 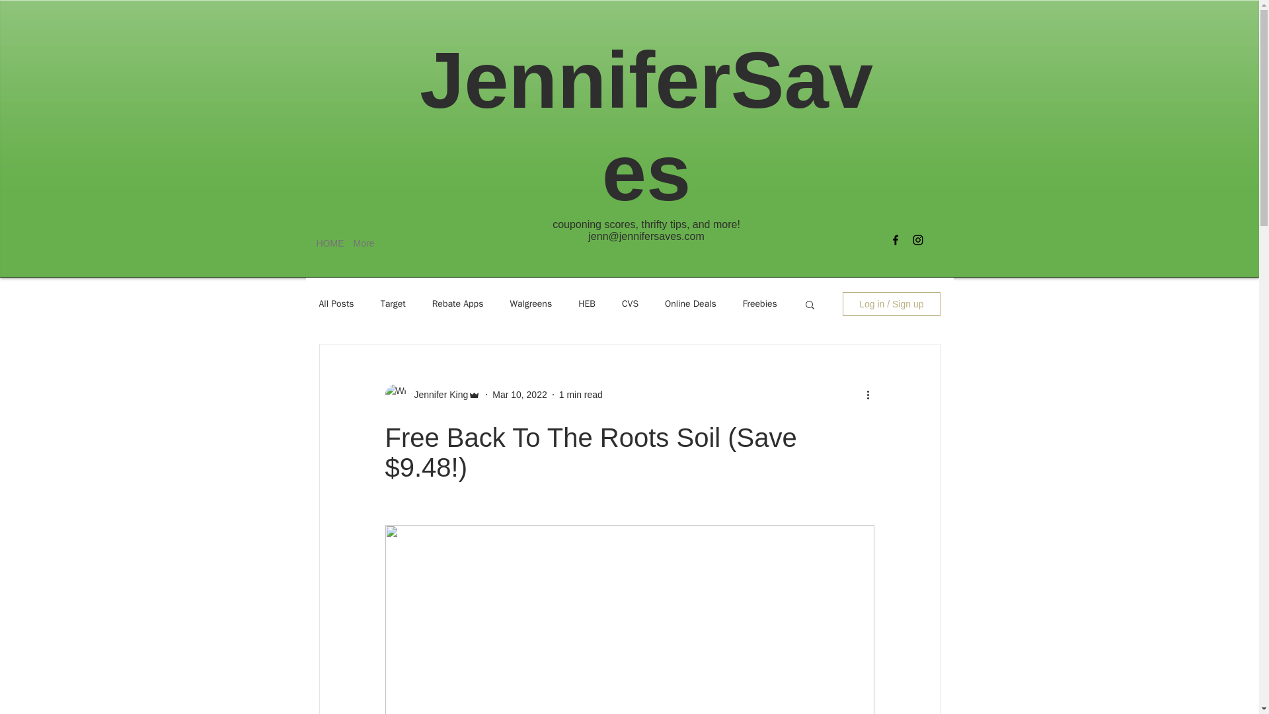 What do you see at coordinates (691, 304) in the screenshot?
I see `Online Deals` at bounding box center [691, 304].